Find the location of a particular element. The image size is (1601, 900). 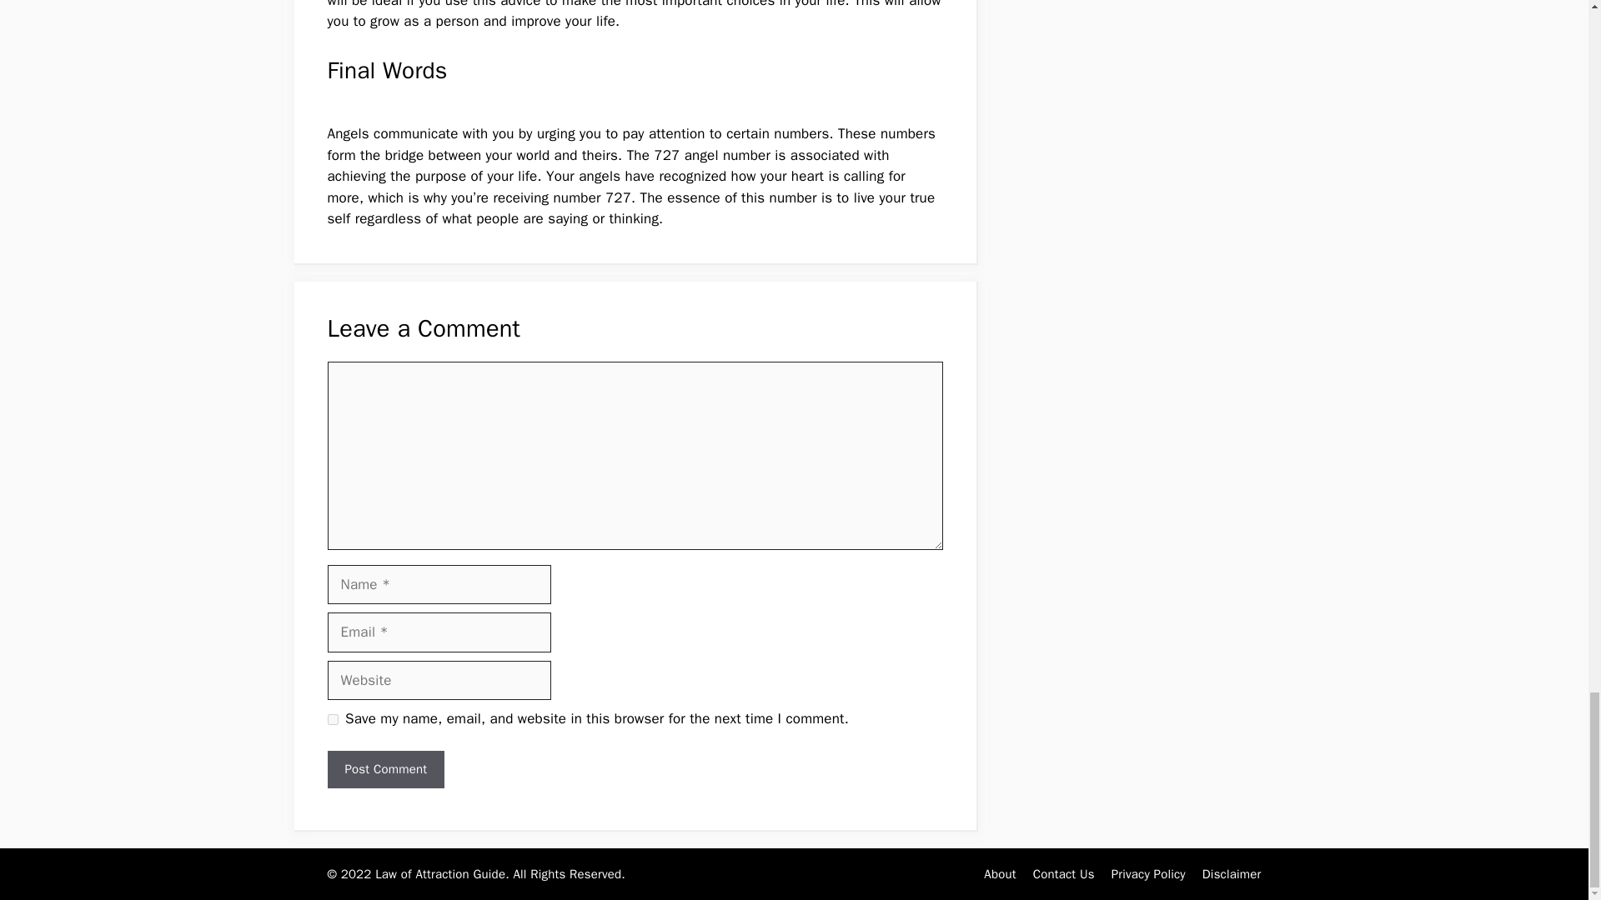

Privacy Policy is located at coordinates (1148, 874).